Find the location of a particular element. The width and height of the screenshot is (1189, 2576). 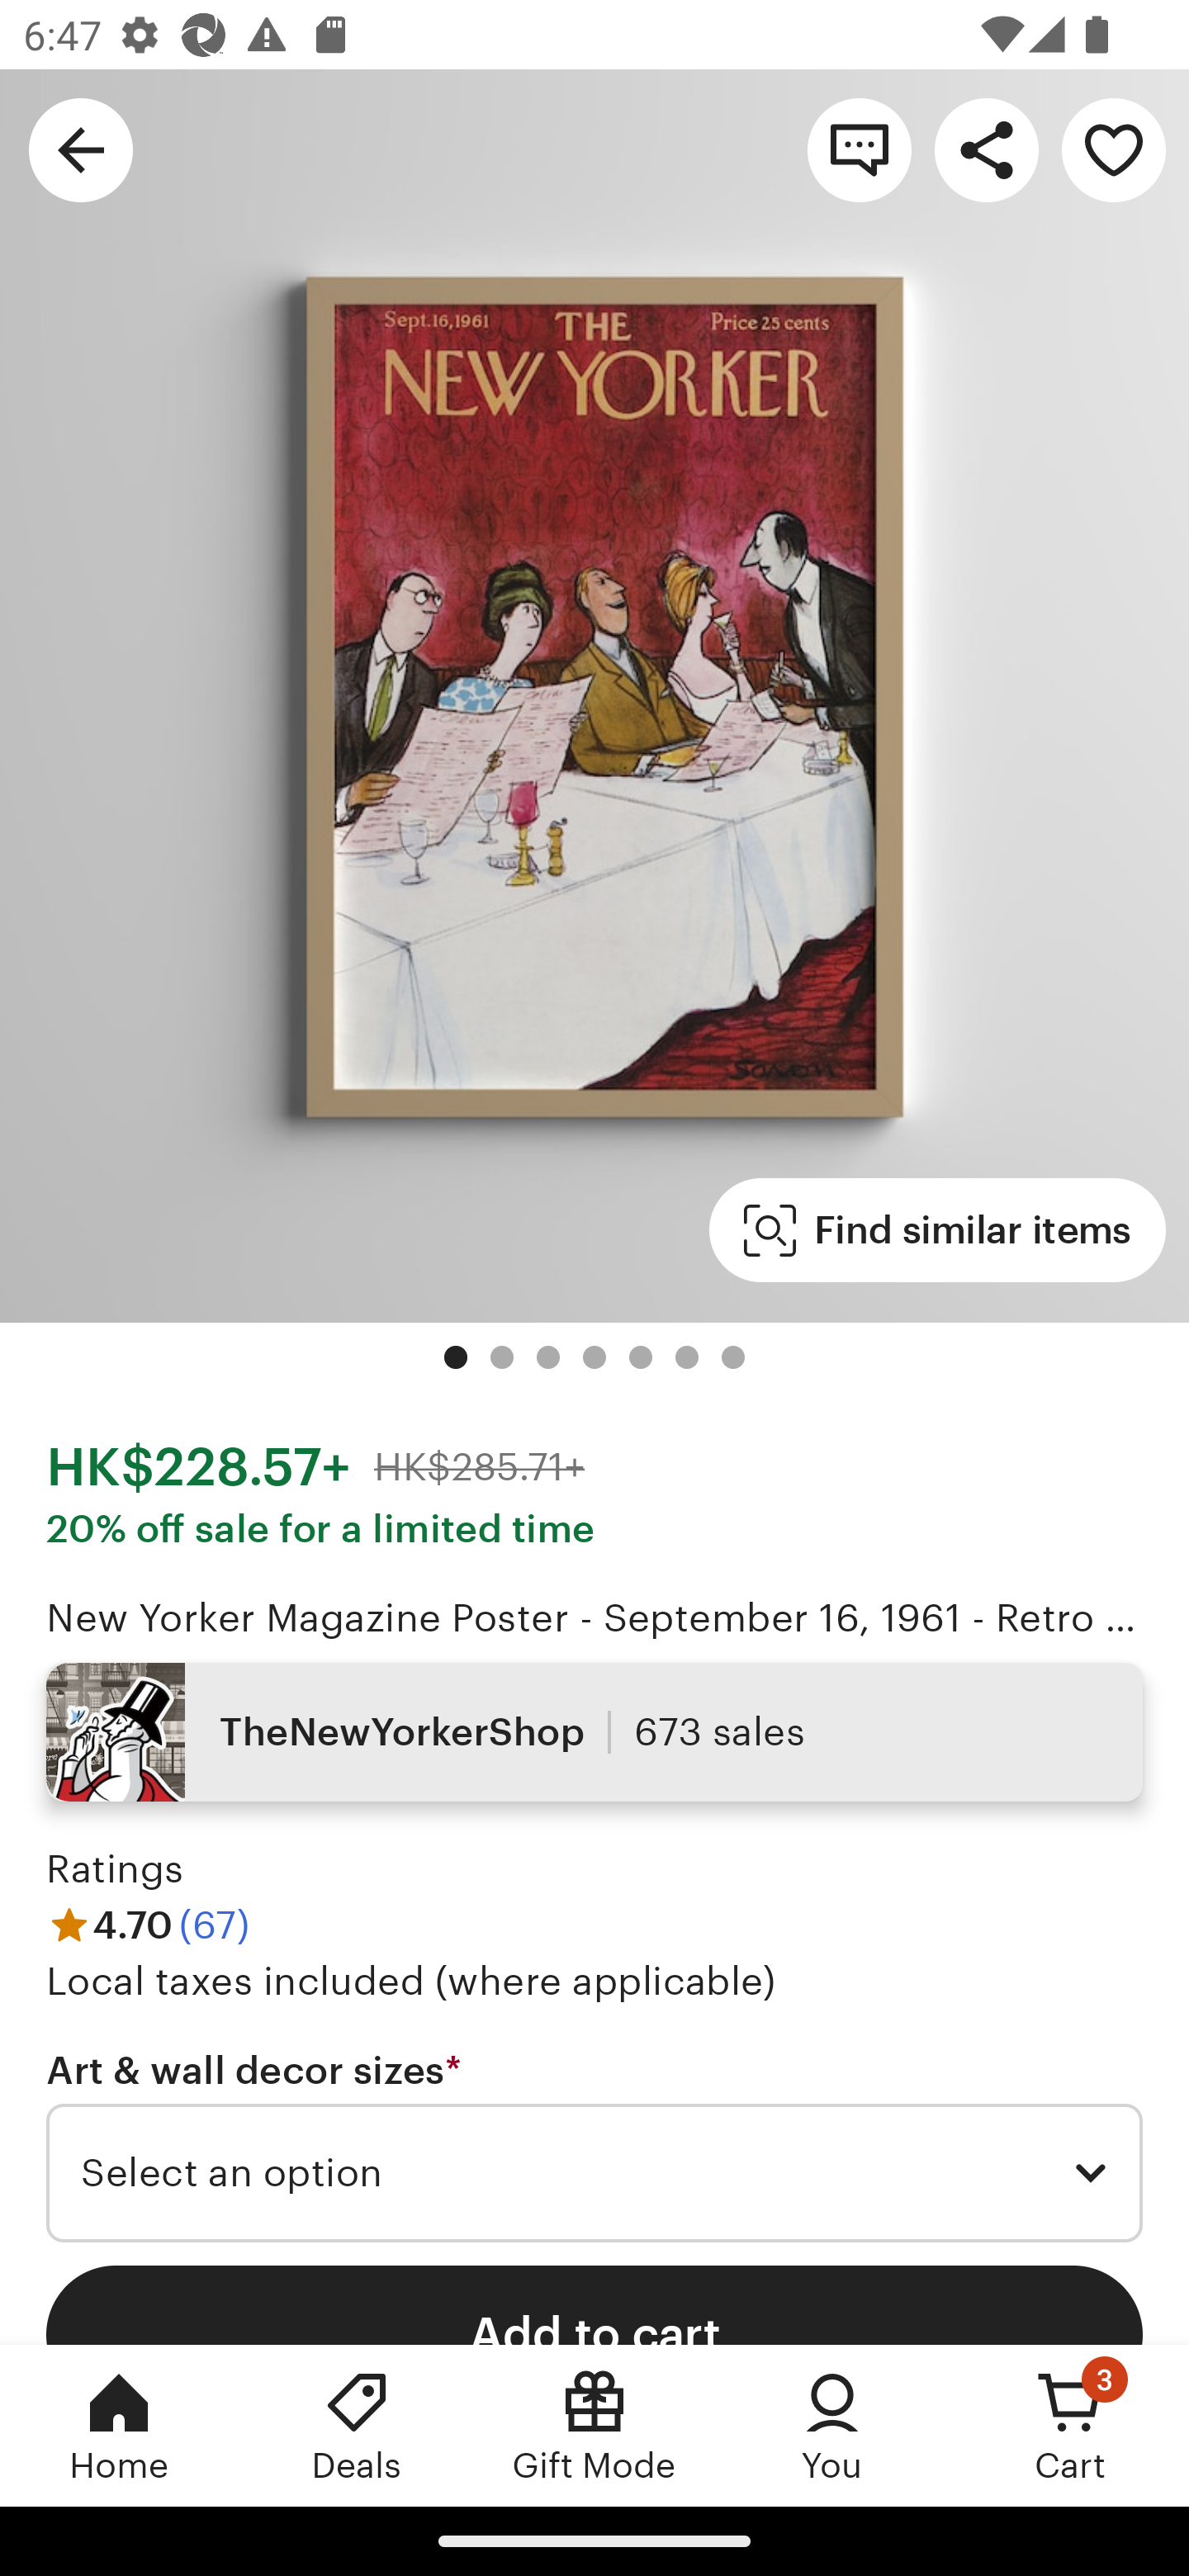

Deals is located at coordinates (357, 2425).